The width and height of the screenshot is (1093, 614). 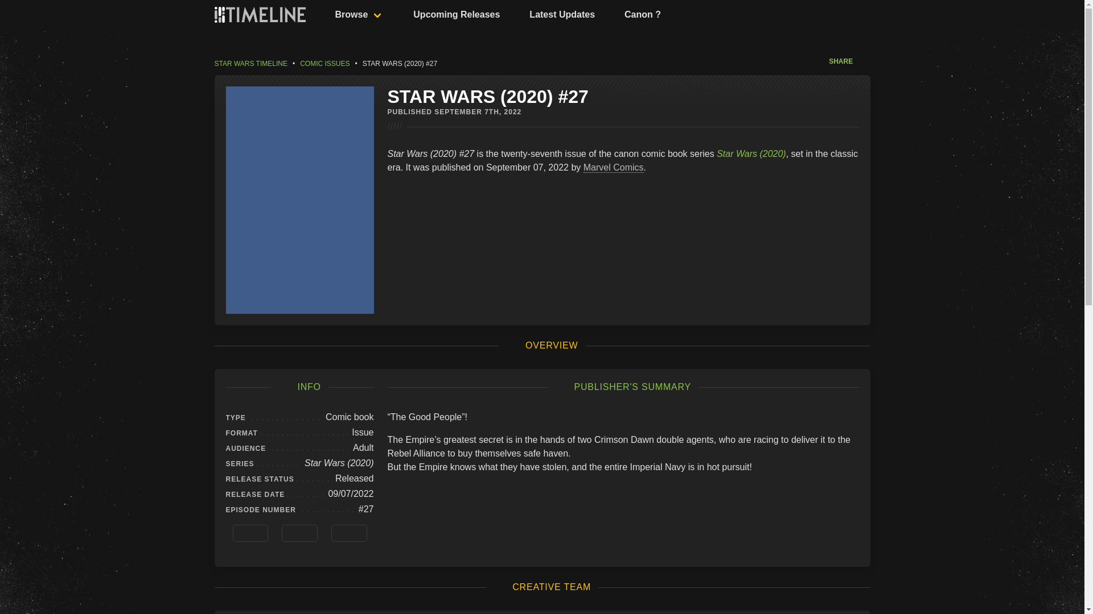 What do you see at coordinates (849, 64) in the screenshot?
I see `SHARE` at bounding box center [849, 64].